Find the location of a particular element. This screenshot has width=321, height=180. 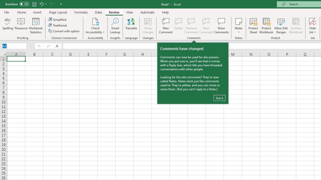

Translate is located at coordinates (131, 25).